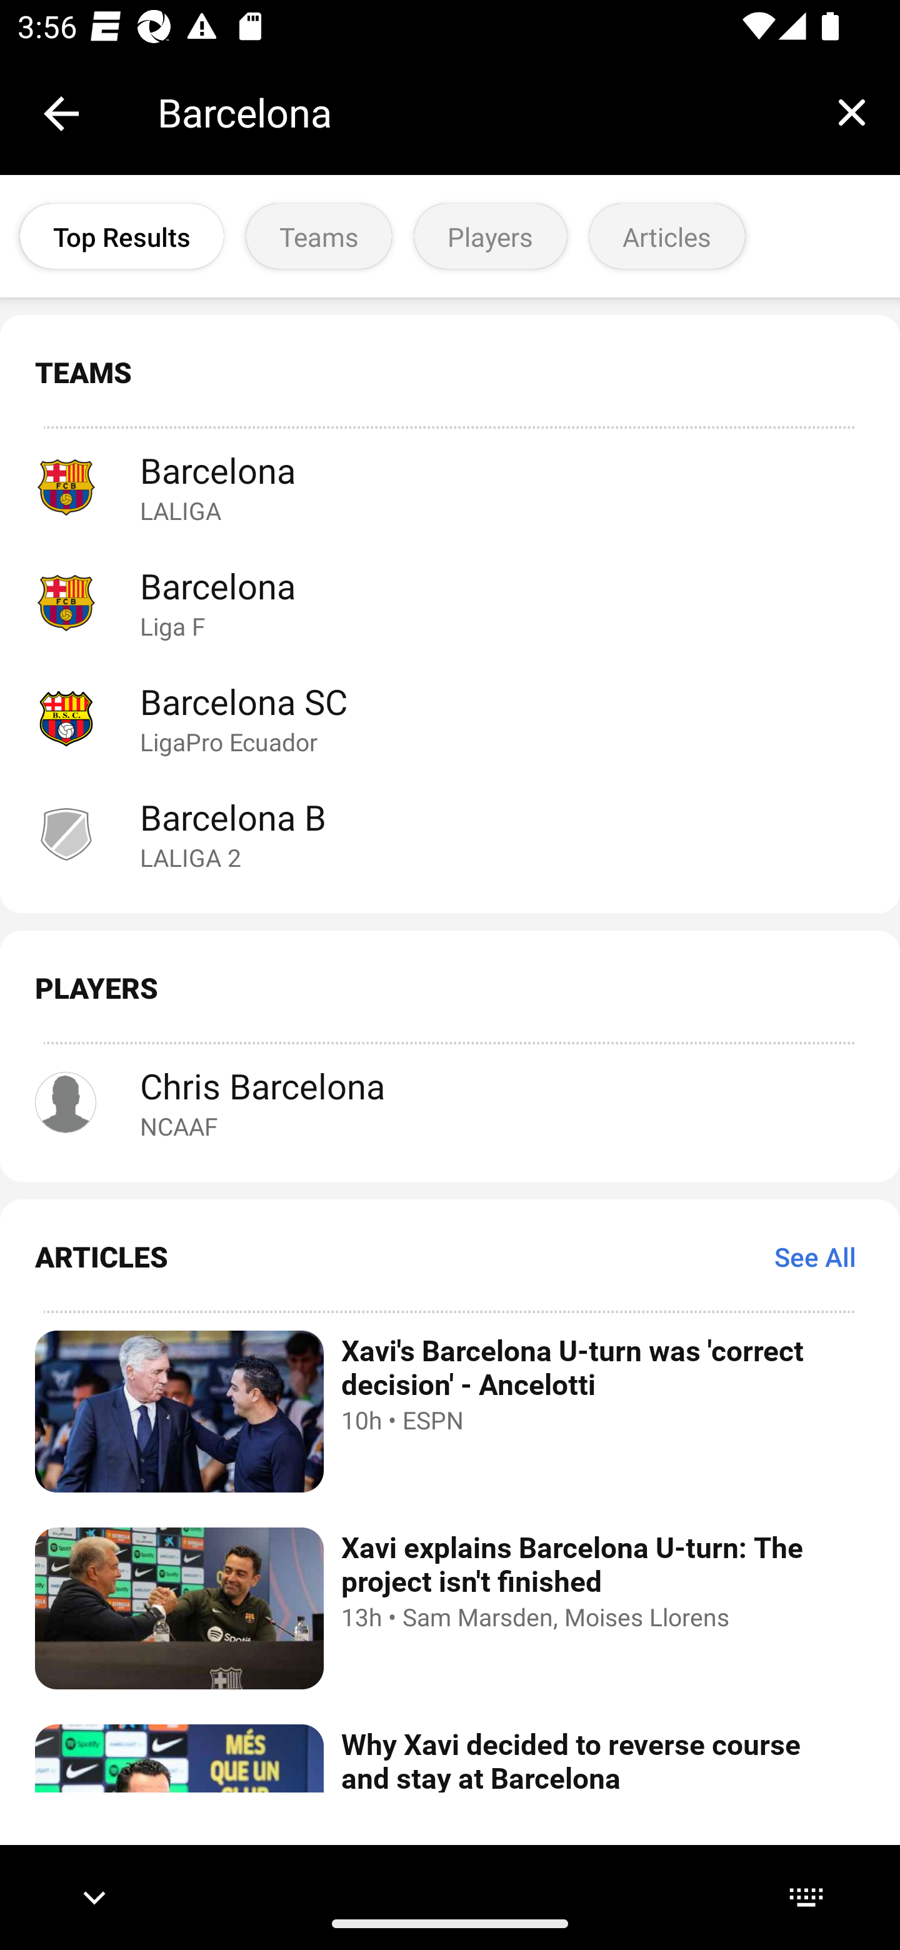 This screenshot has width=900, height=1950. Describe the element at coordinates (480, 112) in the screenshot. I see `Barcelona` at that location.